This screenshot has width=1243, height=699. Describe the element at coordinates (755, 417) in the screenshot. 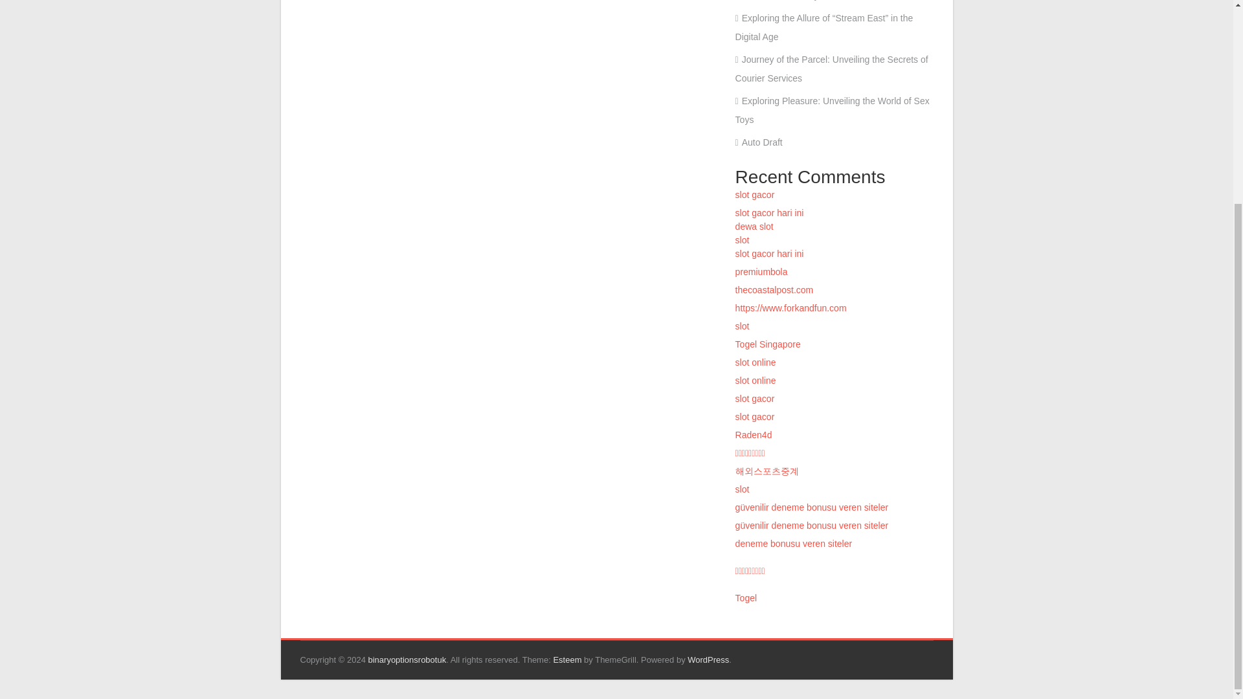

I see `slot gacor` at that location.